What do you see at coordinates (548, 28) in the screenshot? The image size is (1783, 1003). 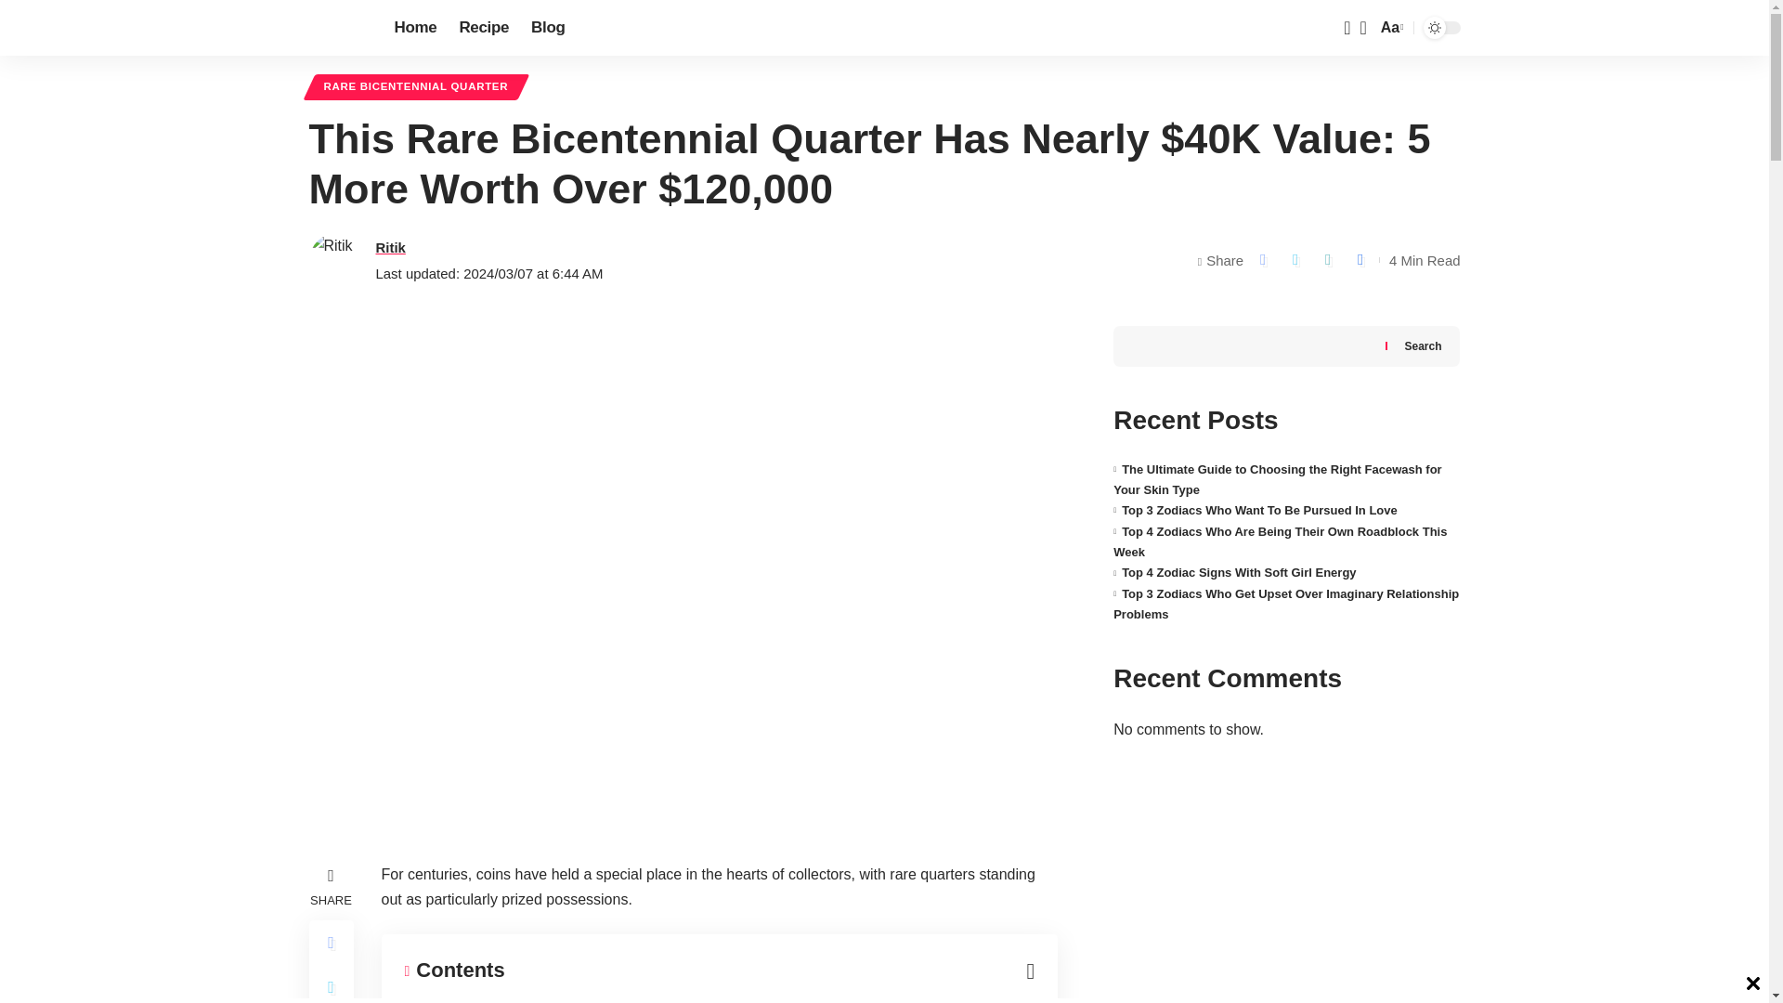 I see `Blog` at bounding box center [548, 28].